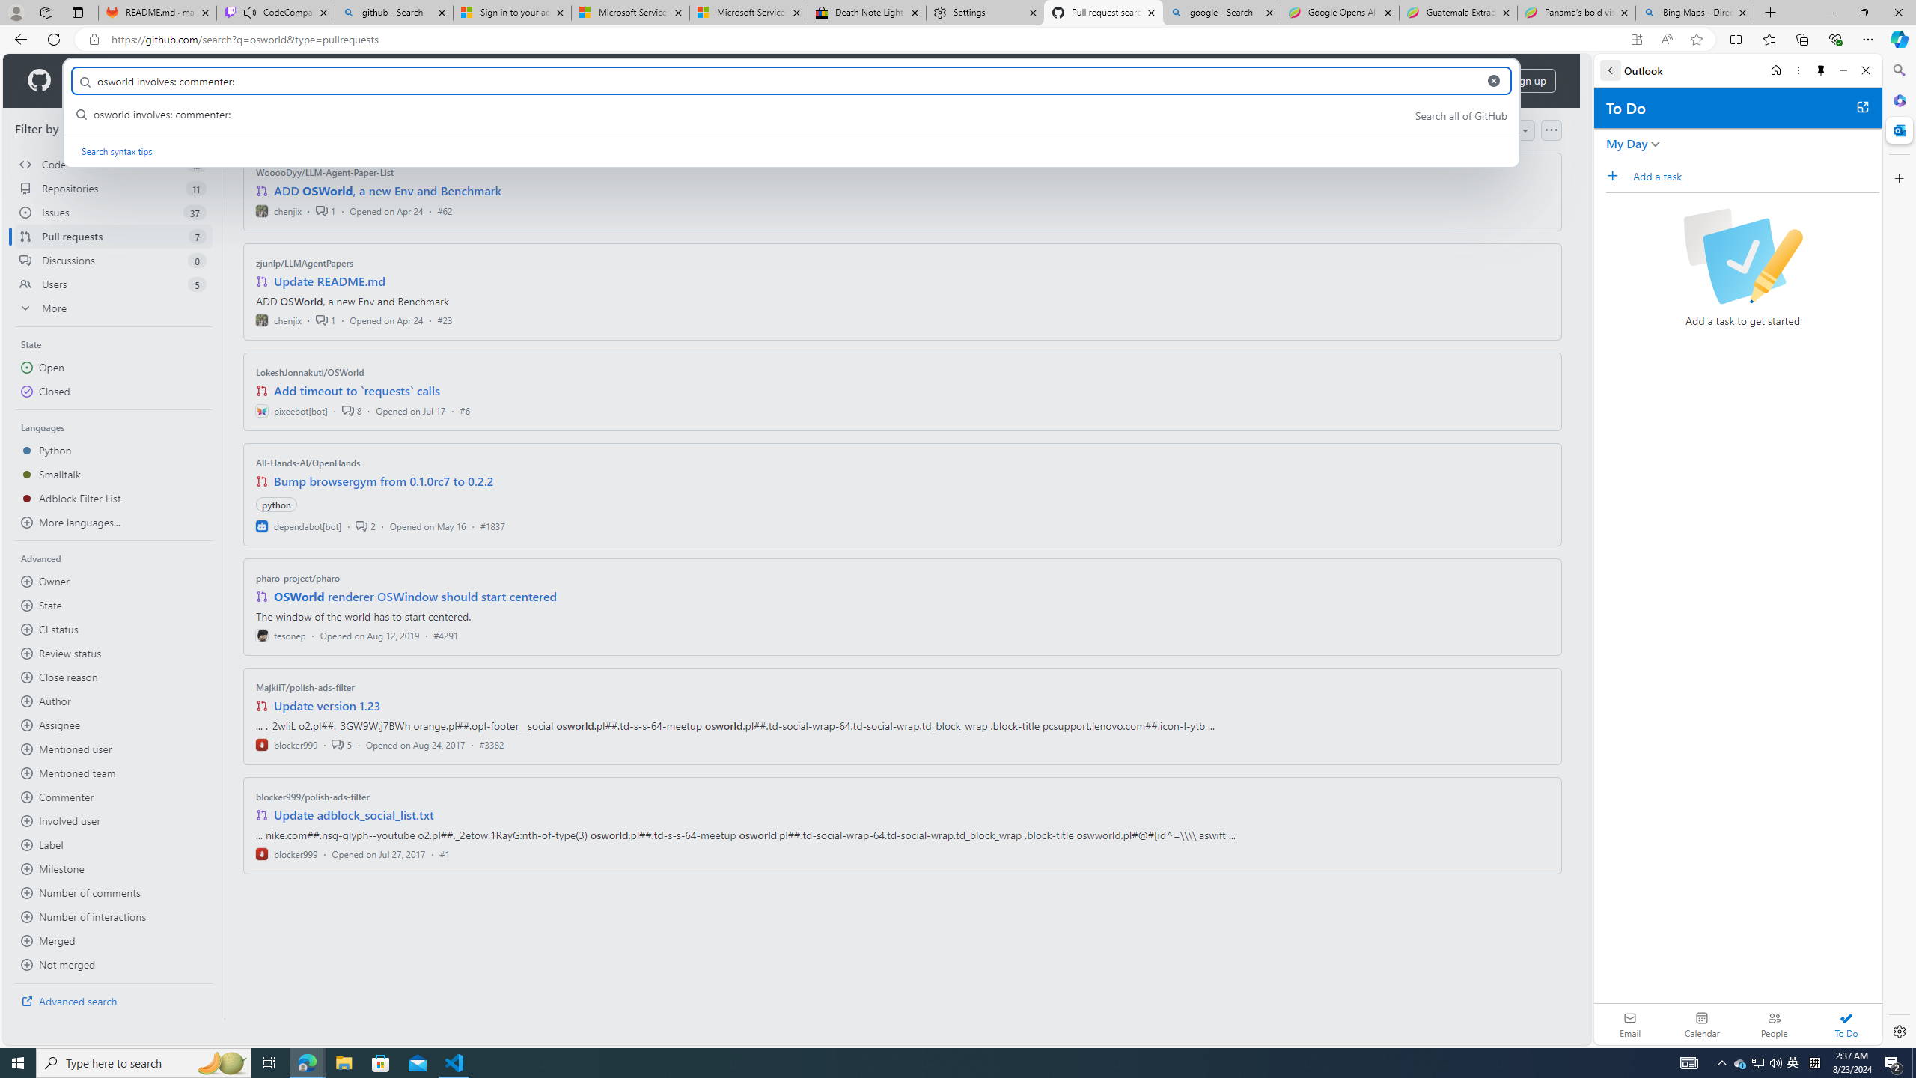 This screenshot has height=1078, width=1916. Describe the element at coordinates (305, 687) in the screenshot. I see `MajkiIT/polish-ads-filter` at that location.